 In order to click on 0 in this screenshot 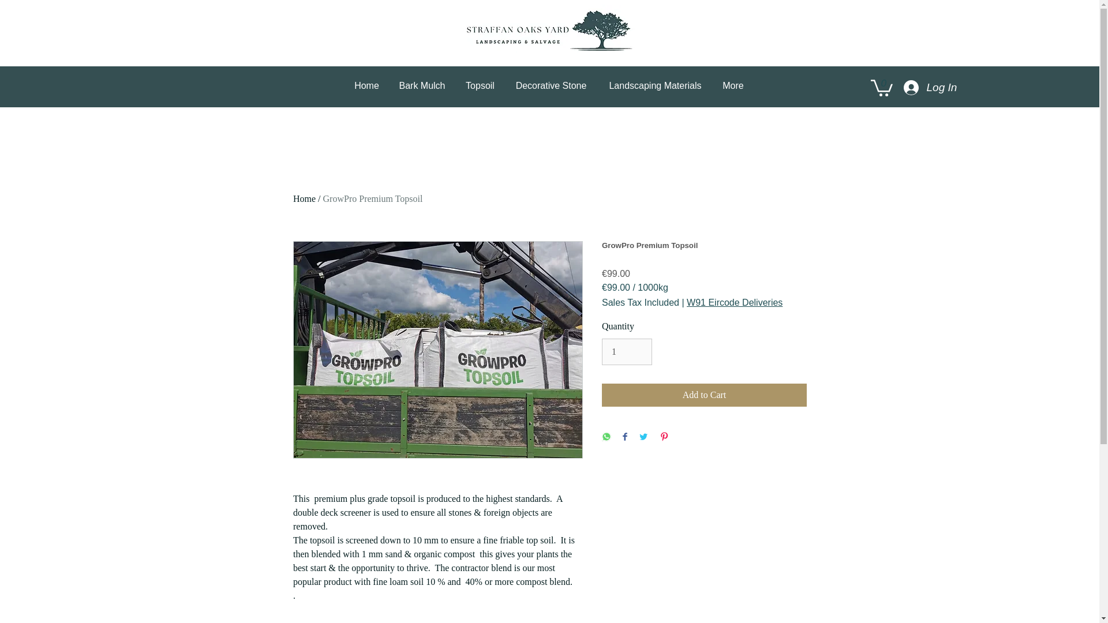, I will do `click(881, 87)`.